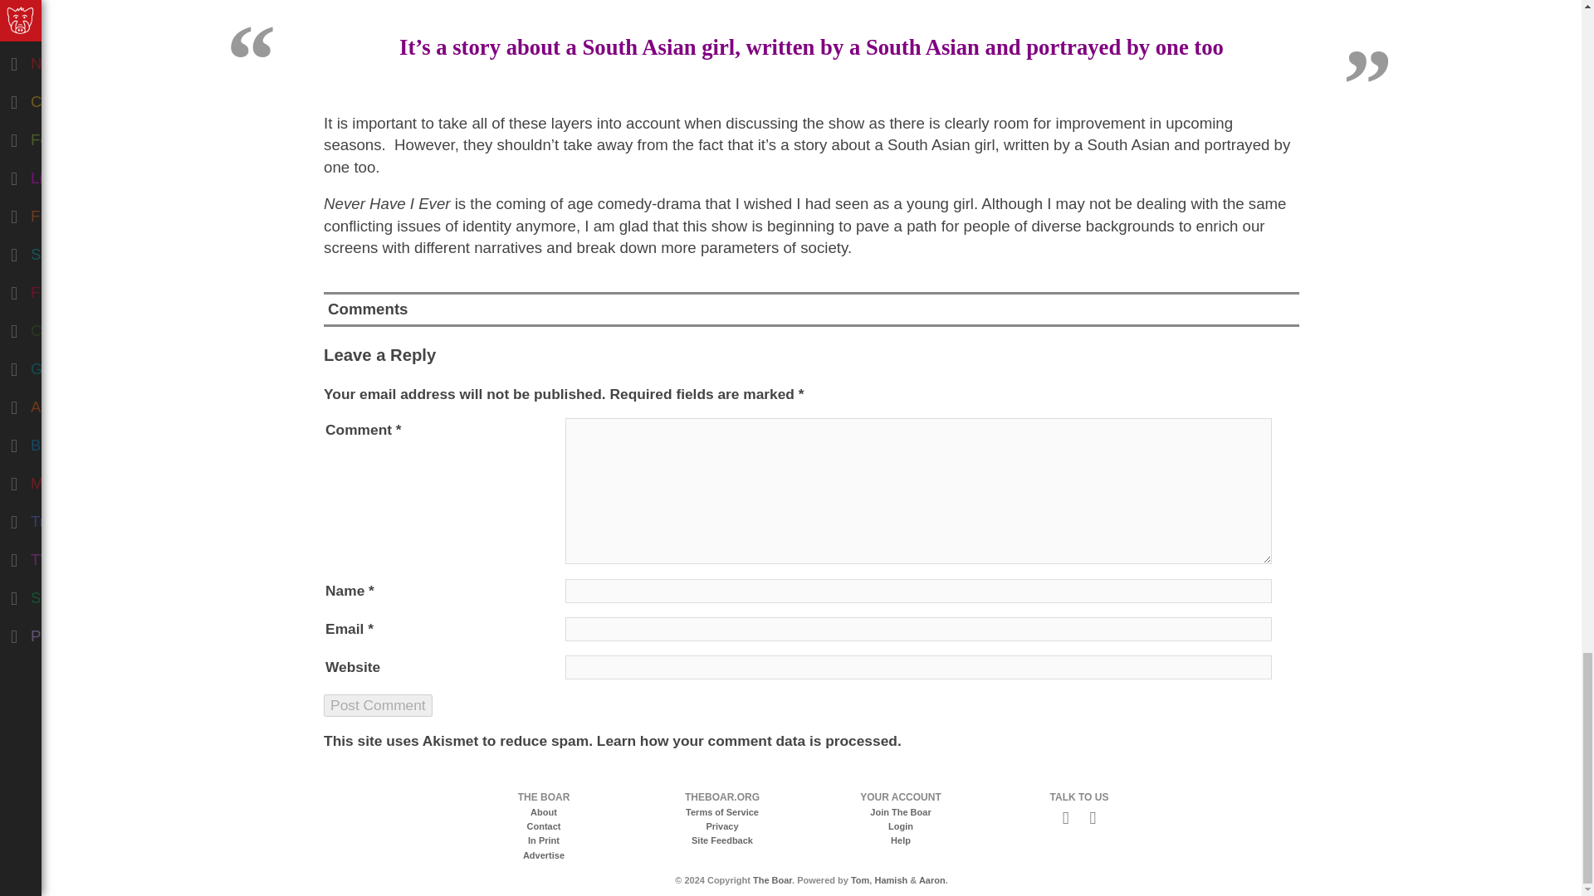 The width and height of the screenshot is (1594, 896). I want to click on About, so click(543, 811).